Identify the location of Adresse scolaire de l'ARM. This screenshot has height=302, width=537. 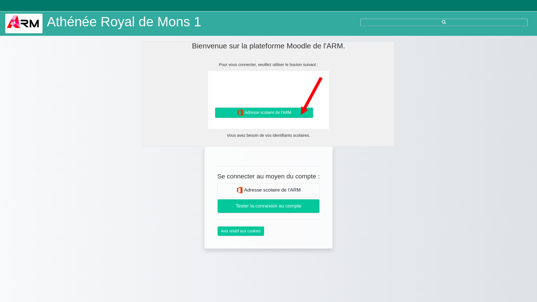
(268, 190).